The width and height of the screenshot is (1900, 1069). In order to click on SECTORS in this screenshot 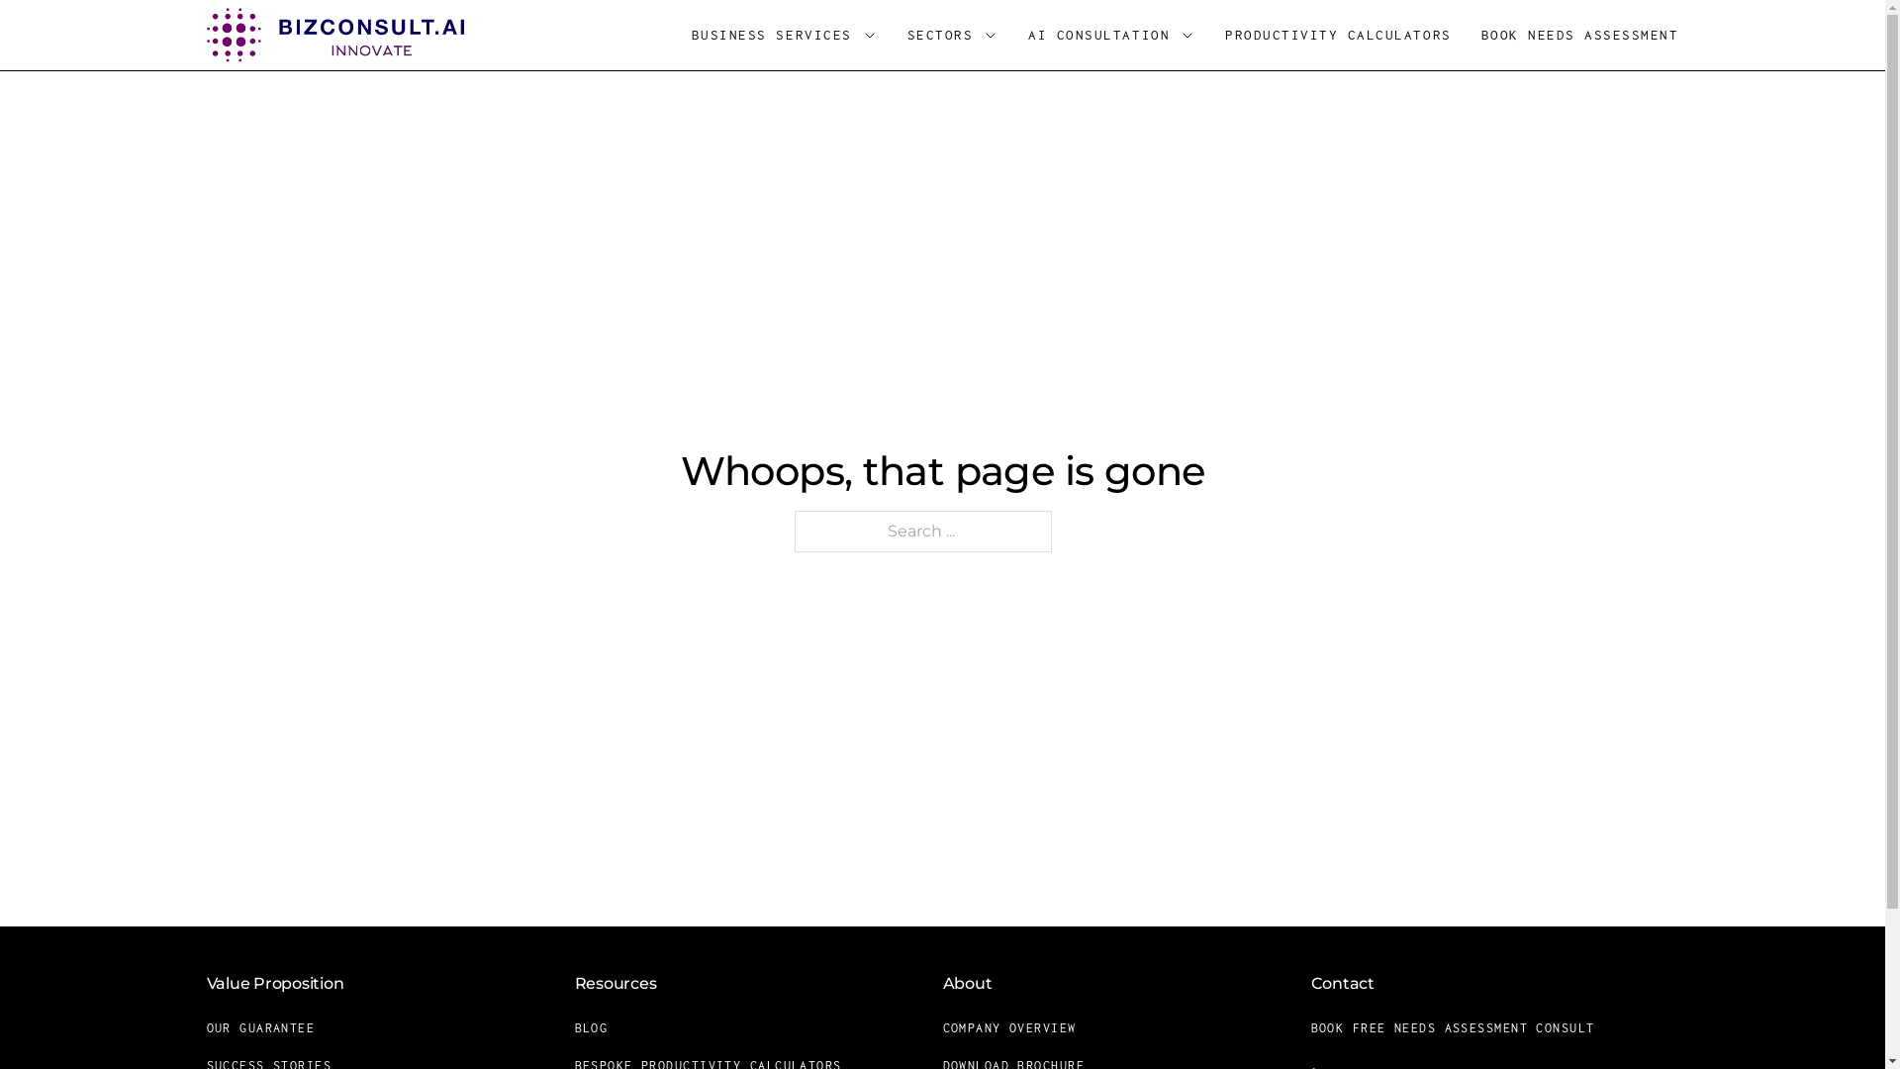, I will do `click(940, 36)`.